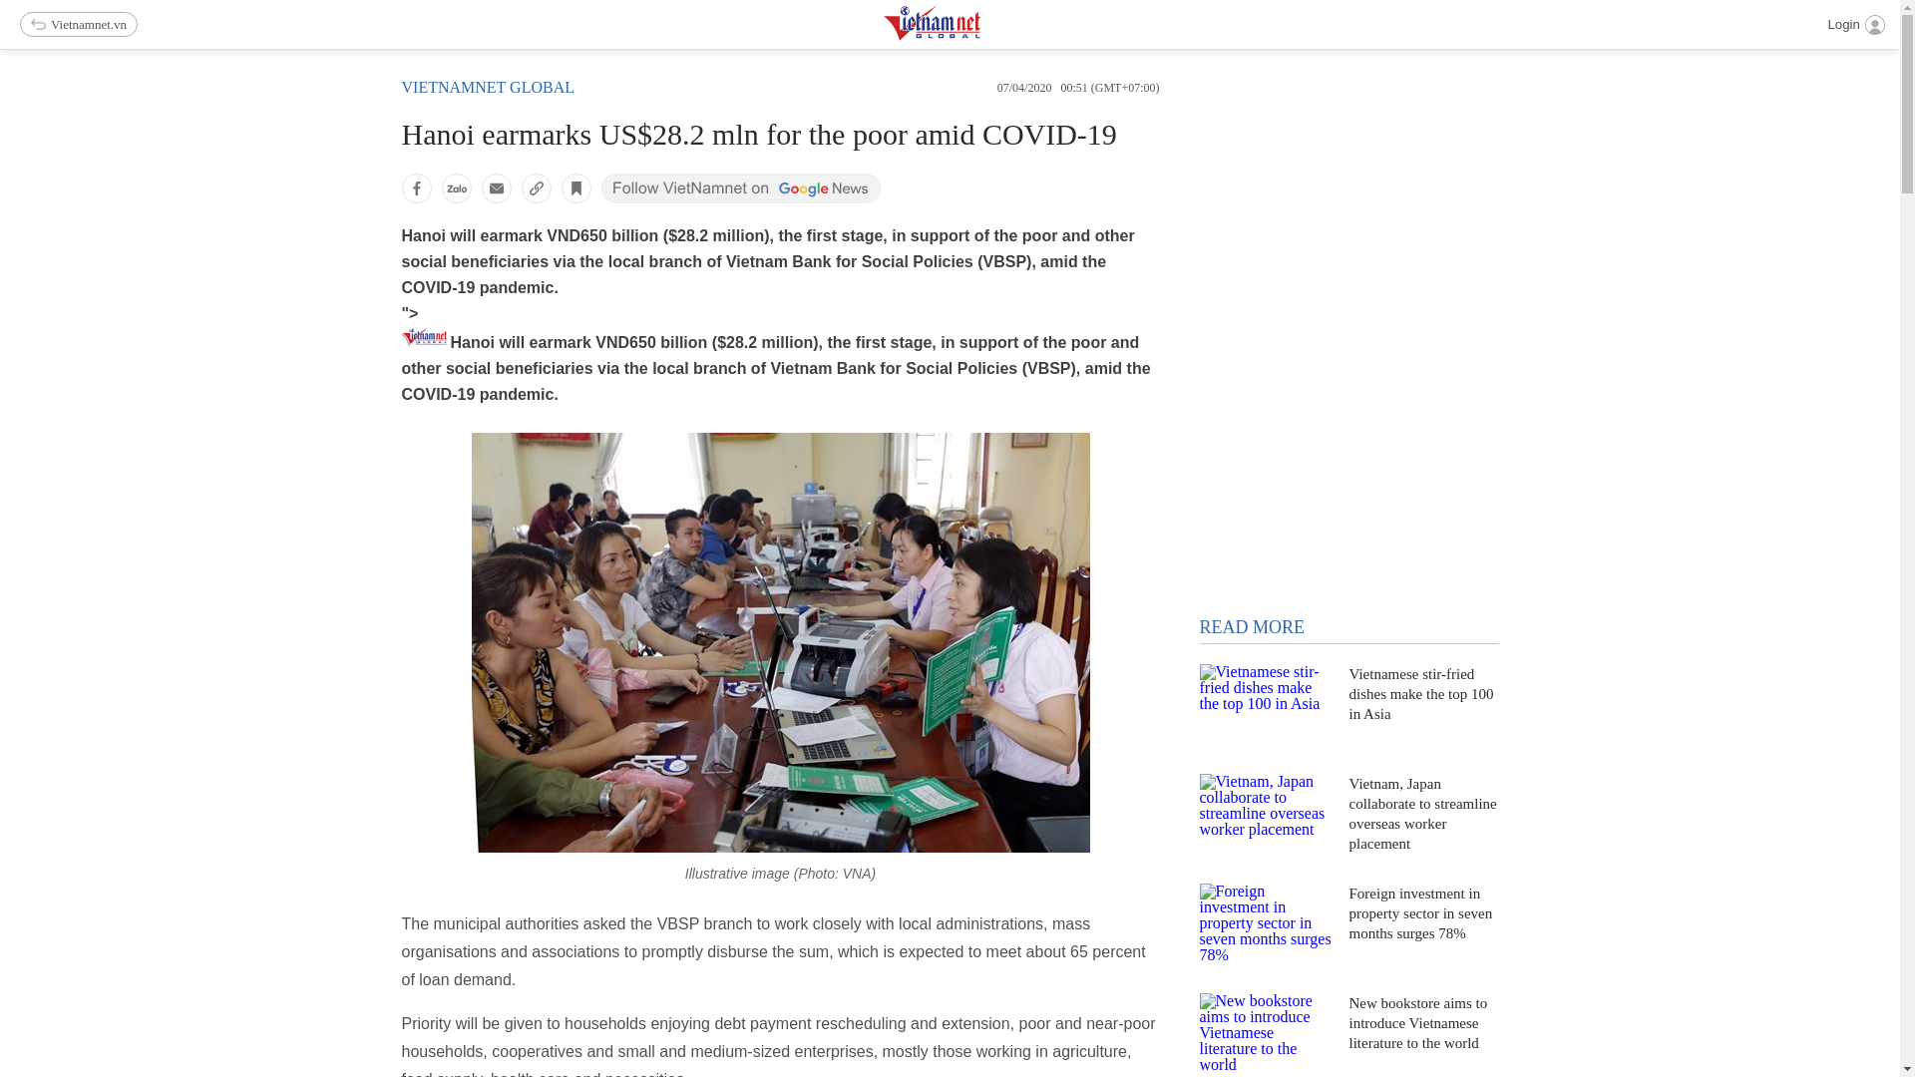 This screenshot has height=1077, width=1915. Describe the element at coordinates (495, 187) in the screenshot. I see `Share the post on email` at that location.